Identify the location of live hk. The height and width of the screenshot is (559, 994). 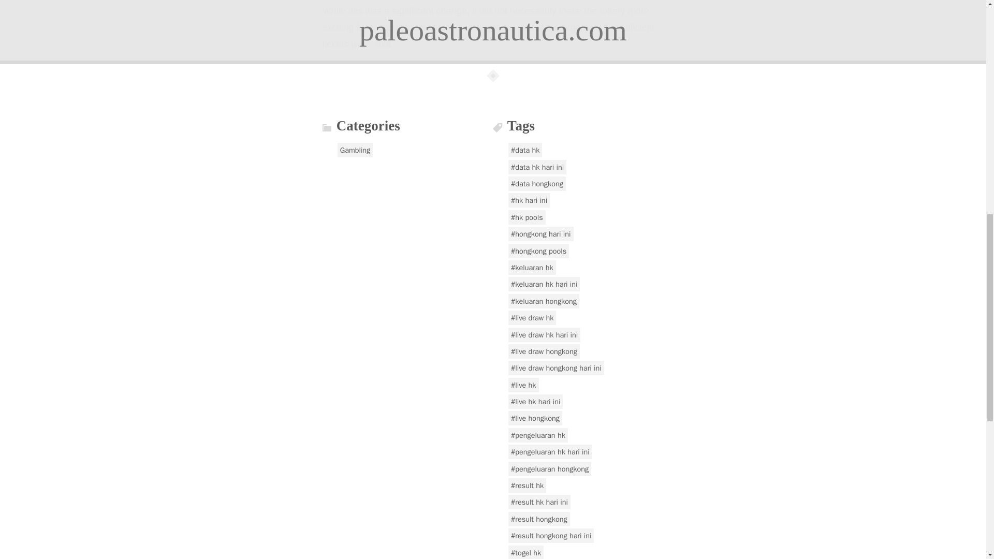
(523, 385).